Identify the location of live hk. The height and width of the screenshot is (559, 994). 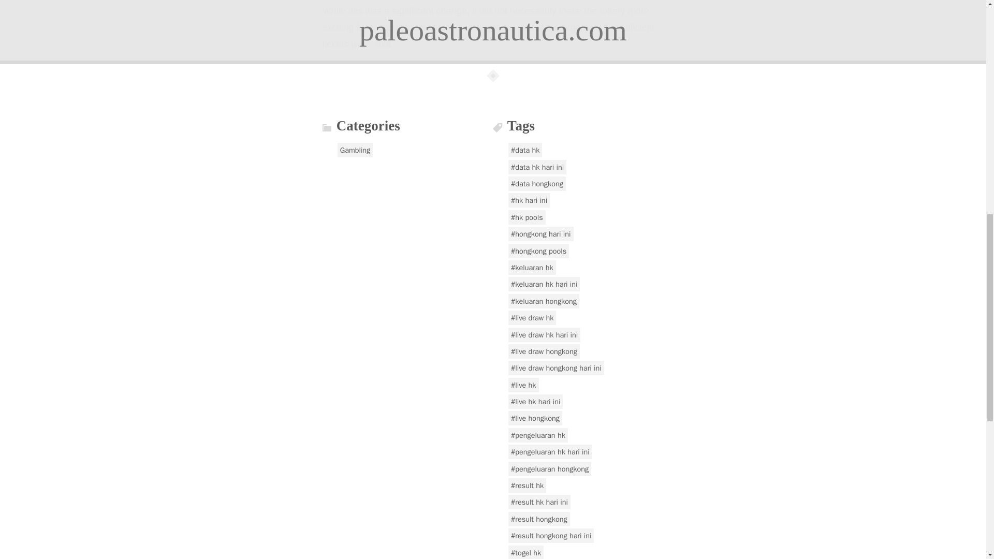
(523, 385).